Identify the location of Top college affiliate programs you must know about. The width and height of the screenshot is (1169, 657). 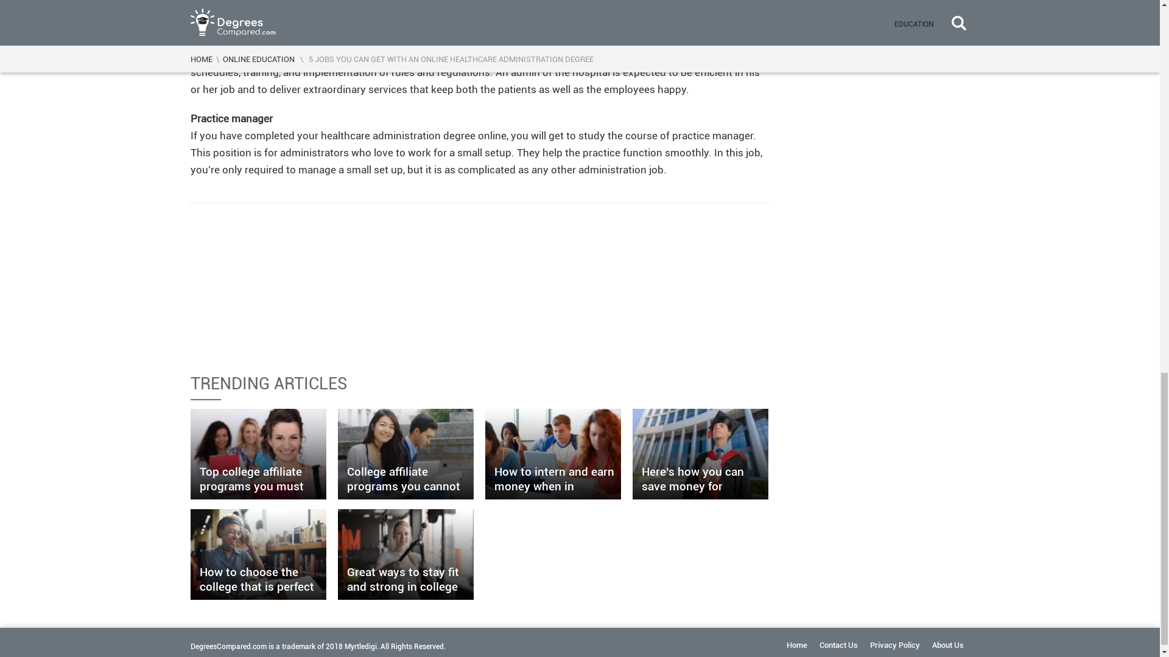
(258, 454).